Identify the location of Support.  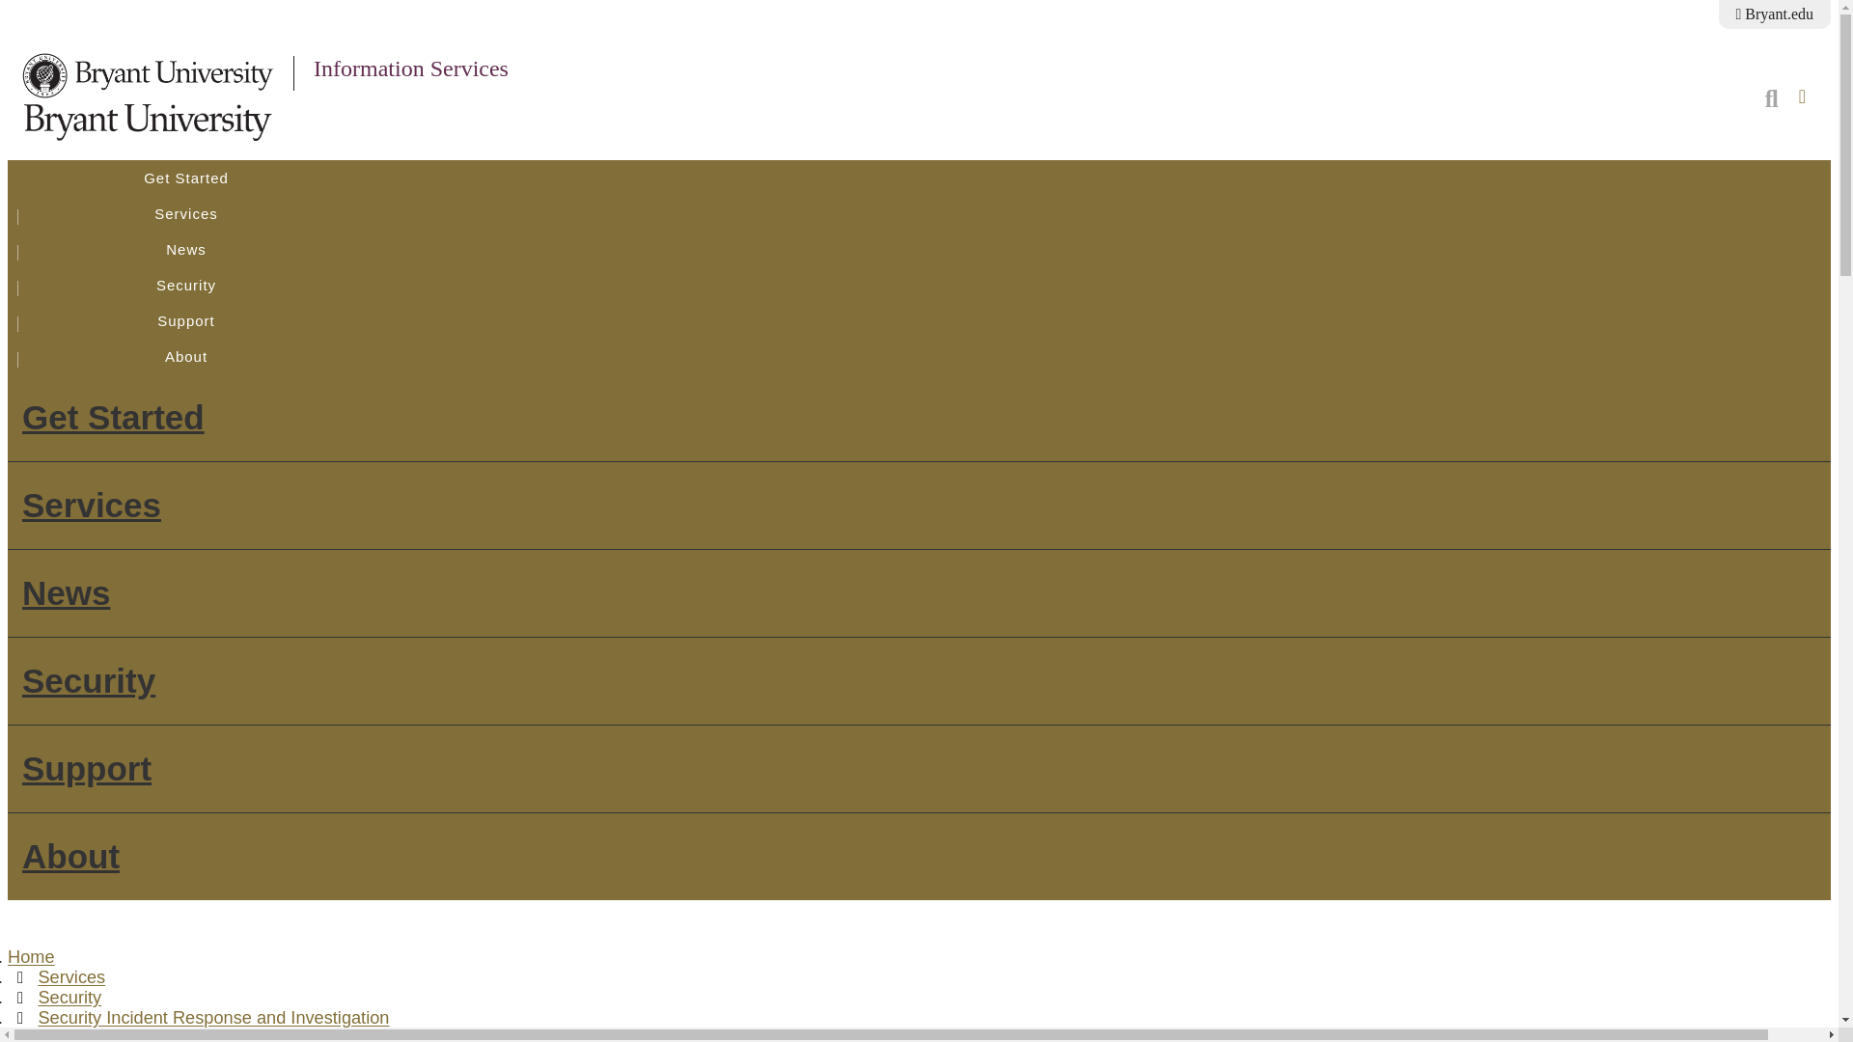
(87, 768).